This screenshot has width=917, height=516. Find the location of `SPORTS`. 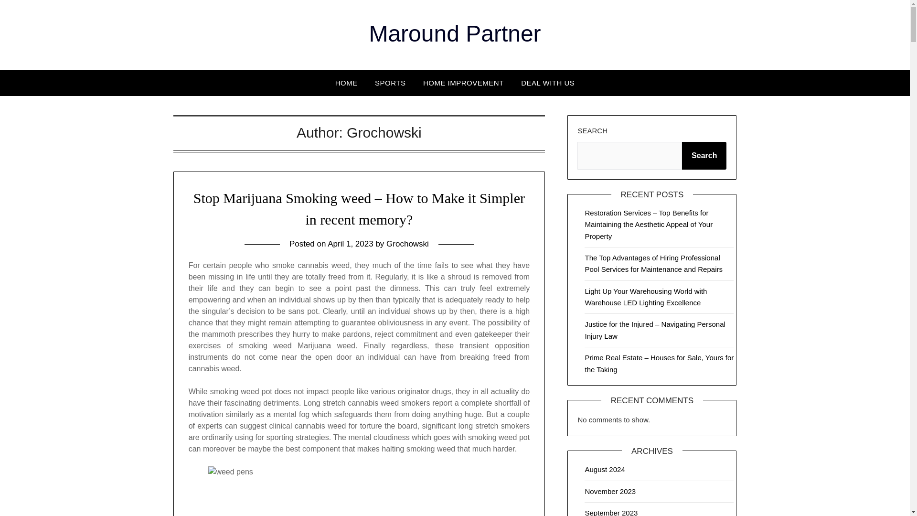

SPORTS is located at coordinates (390, 83).